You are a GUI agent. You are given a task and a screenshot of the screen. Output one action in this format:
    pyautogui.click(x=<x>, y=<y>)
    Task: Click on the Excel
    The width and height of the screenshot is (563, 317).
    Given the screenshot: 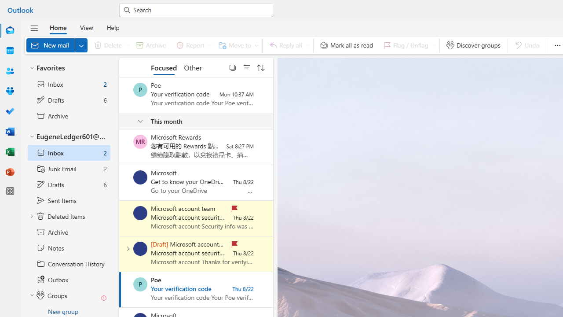 What is the action you would take?
    pyautogui.click(x=10, y=152)
    